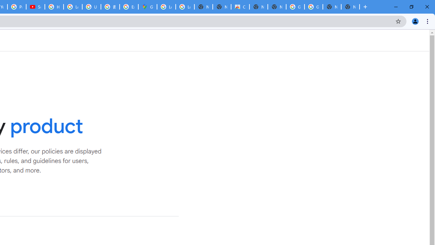 The height and width of the screenshot is (245, 435). I want to click on Chrome Web Store, so click(240, 7).